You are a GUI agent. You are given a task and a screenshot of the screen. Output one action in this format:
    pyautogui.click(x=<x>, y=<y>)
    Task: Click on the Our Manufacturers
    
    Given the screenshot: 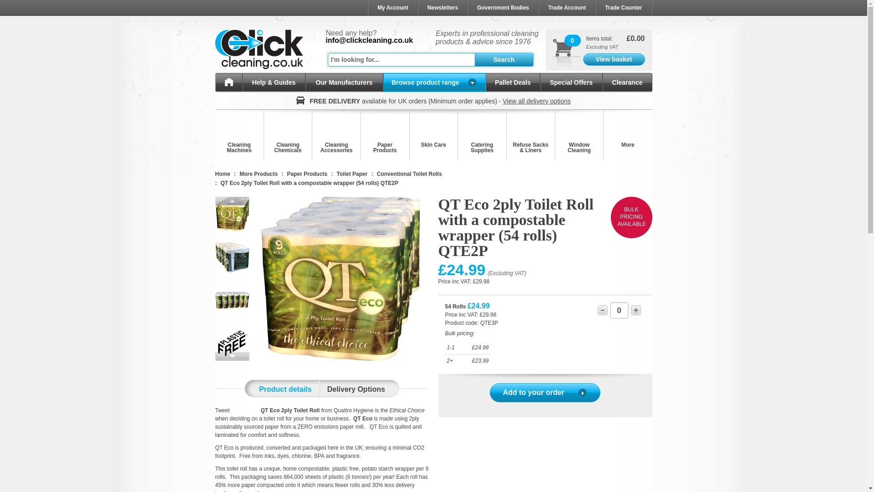 What is the action you would take?
    pyautogui.click(x=344, y=82)
    